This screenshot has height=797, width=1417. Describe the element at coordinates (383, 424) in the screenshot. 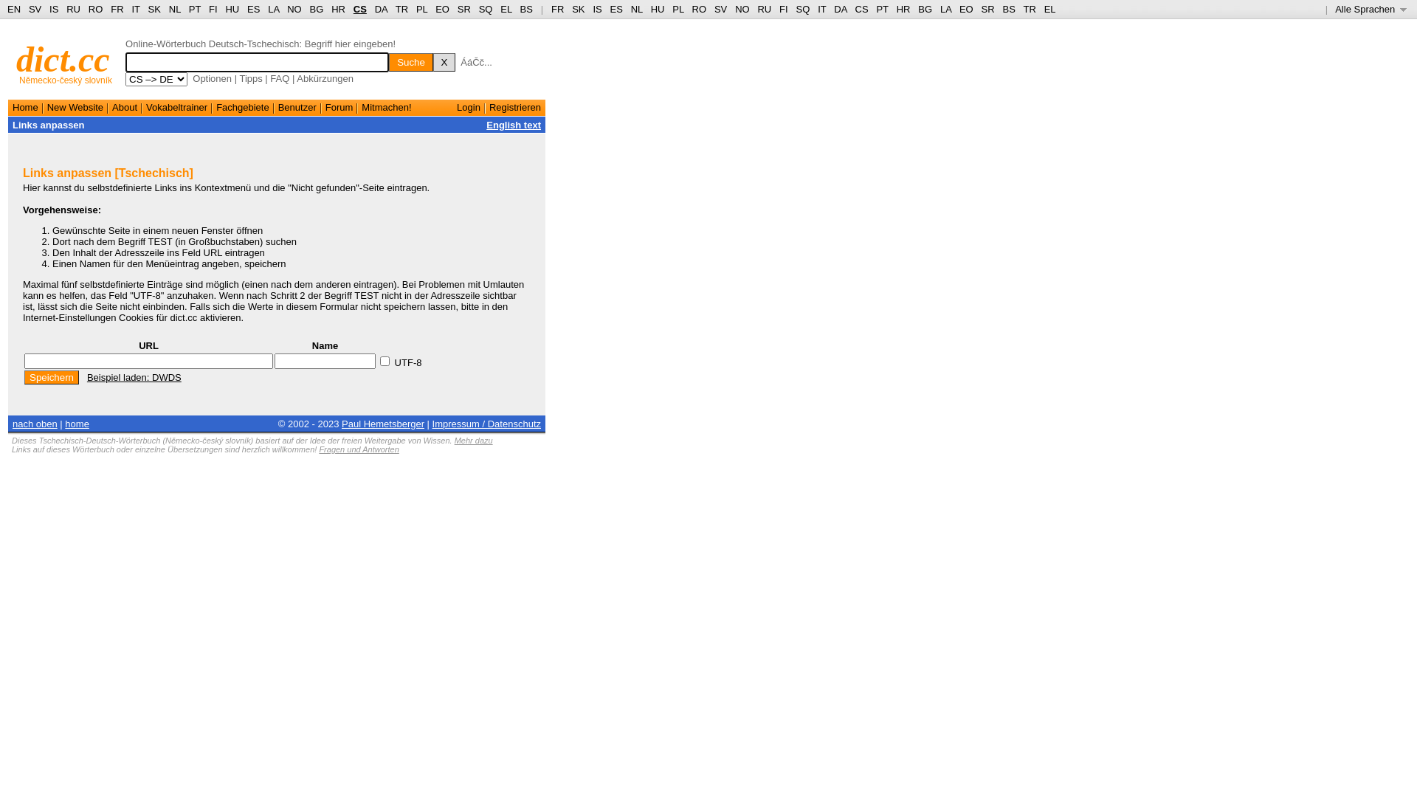

I see `Paul Hemetsberger` at that location.